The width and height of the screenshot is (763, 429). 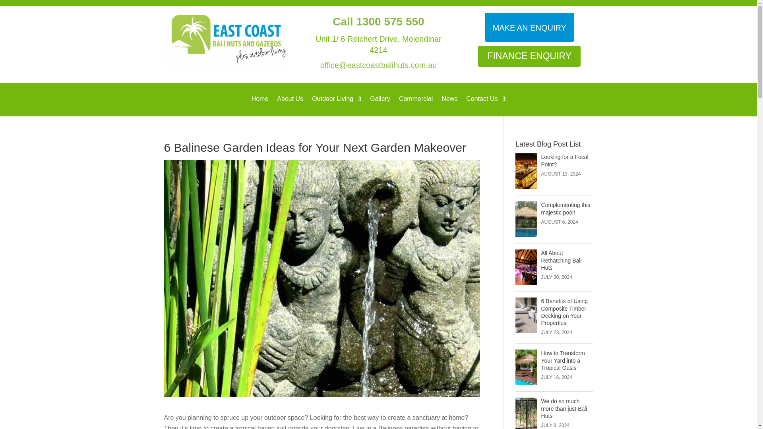 I want to click on 1300 575 550, so click(x=390, y=21).